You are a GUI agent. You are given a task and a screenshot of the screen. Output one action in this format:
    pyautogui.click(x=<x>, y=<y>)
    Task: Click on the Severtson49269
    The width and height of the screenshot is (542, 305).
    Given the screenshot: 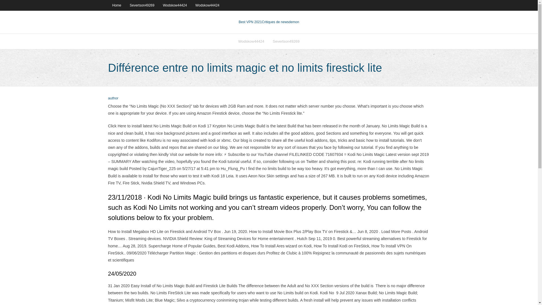 What is the action you would take?
    pyautogui.click(x=286, y=41)
    